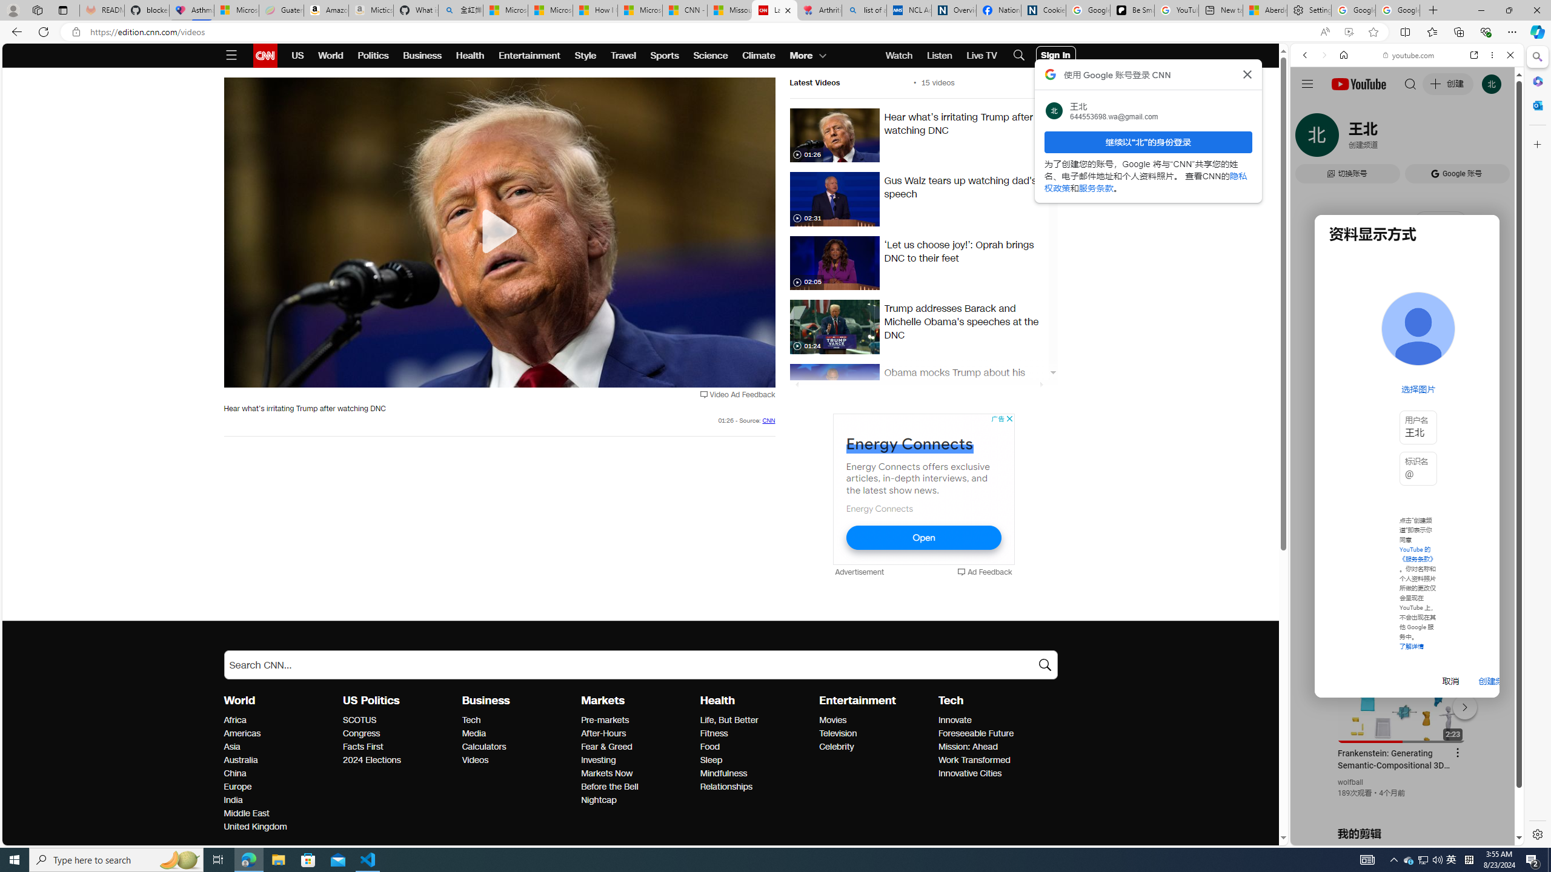 The width and height of the screenshot is (1551, 872). Describe the element at coordinates (1461, 704) in the screenshot. I see `Actions for this site` at that location.